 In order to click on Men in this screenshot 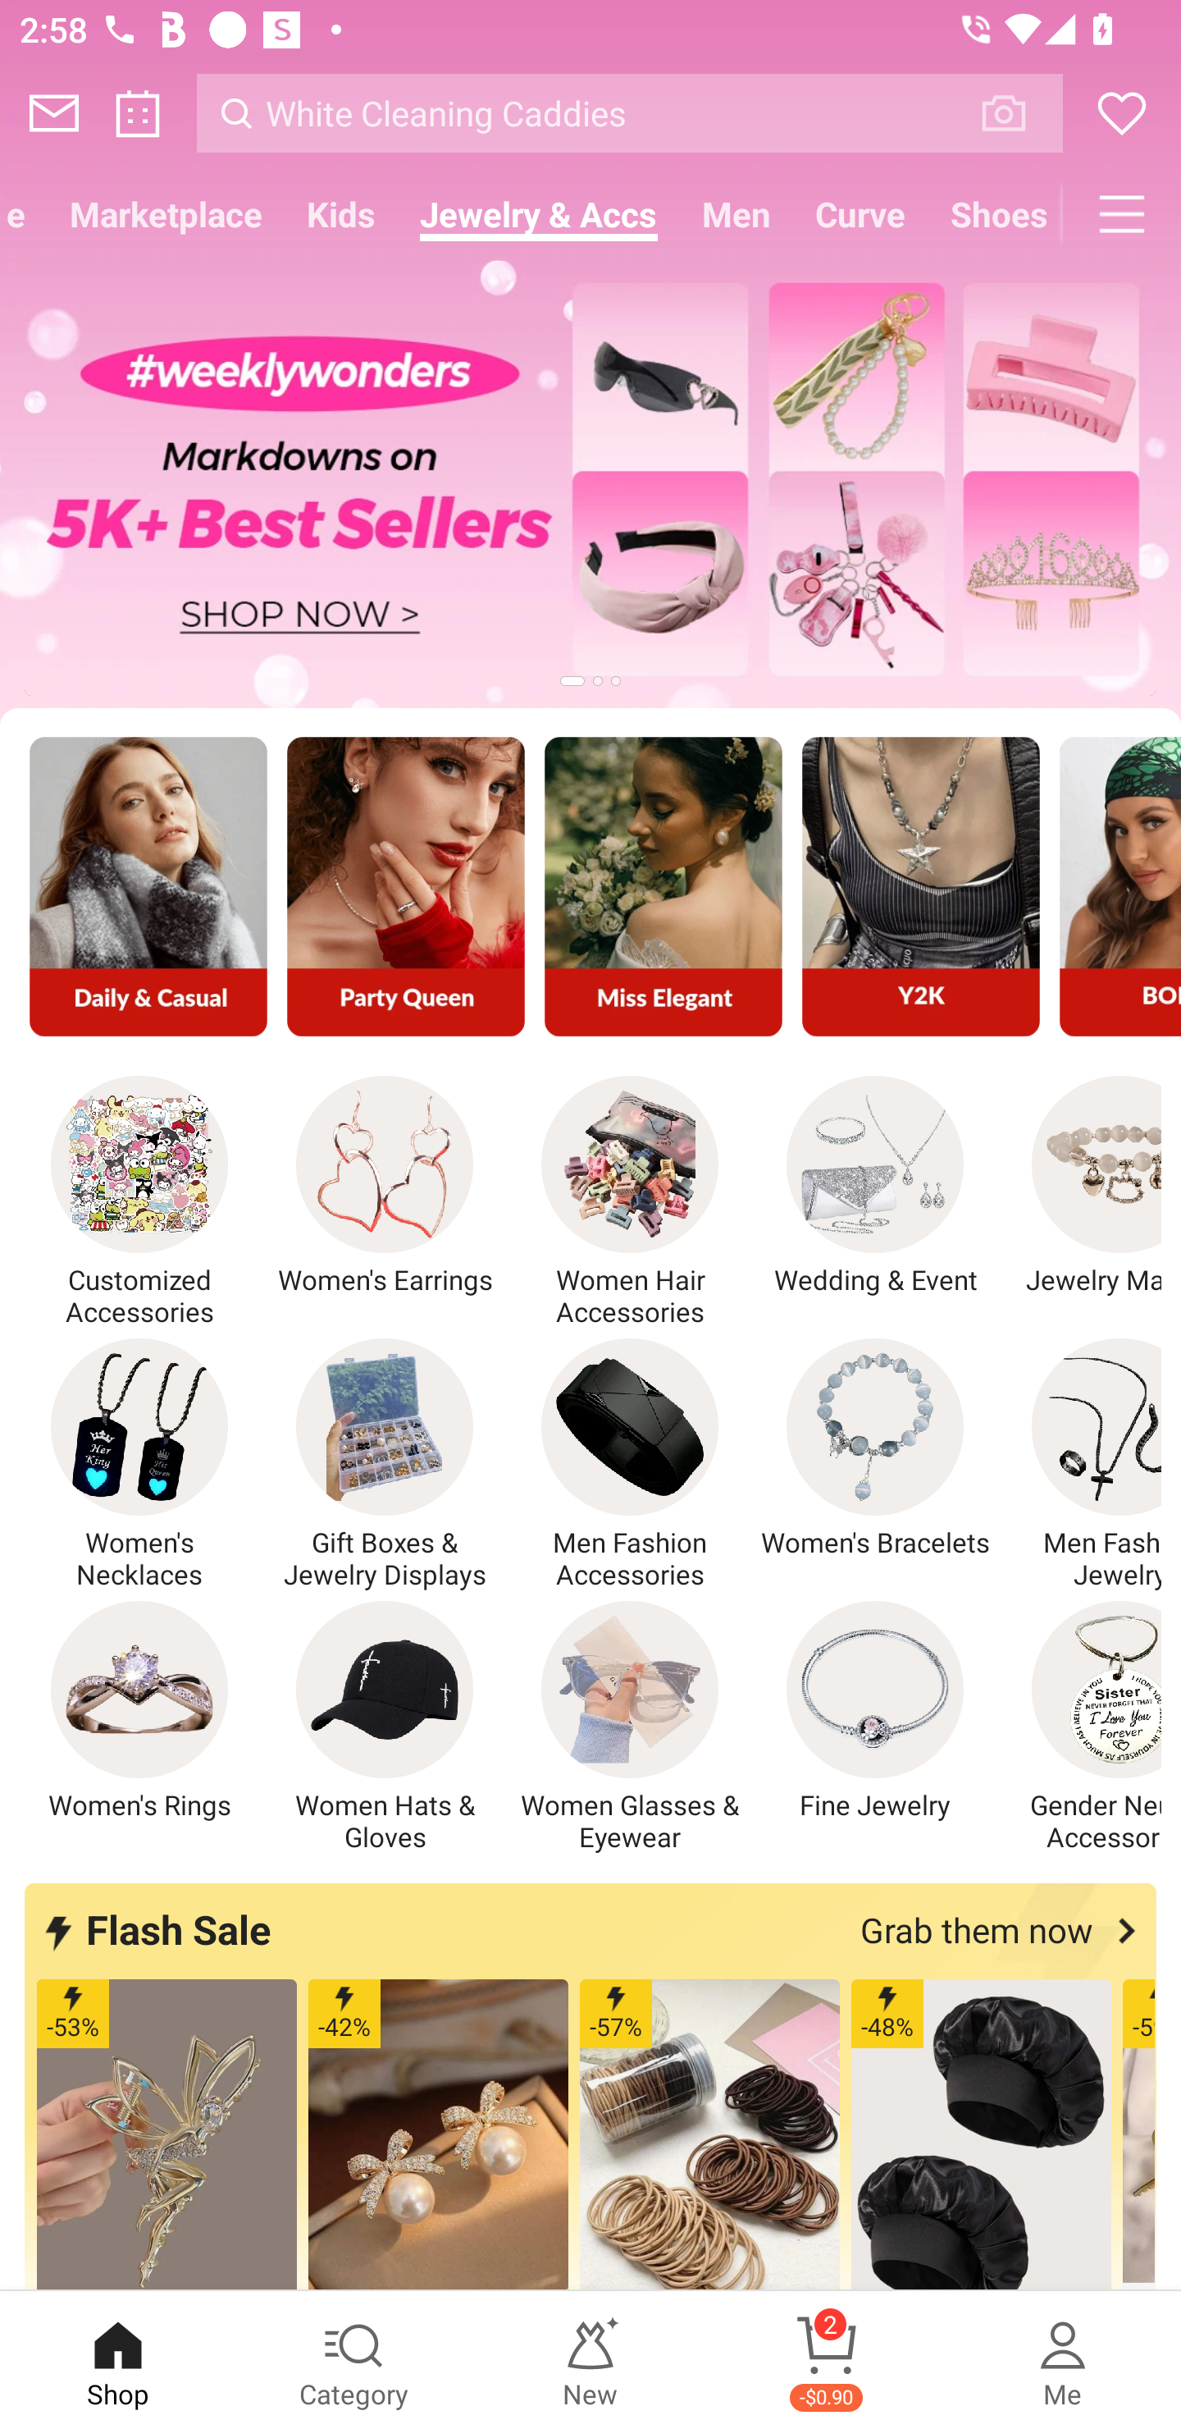, I will do `click(736, 213)`.